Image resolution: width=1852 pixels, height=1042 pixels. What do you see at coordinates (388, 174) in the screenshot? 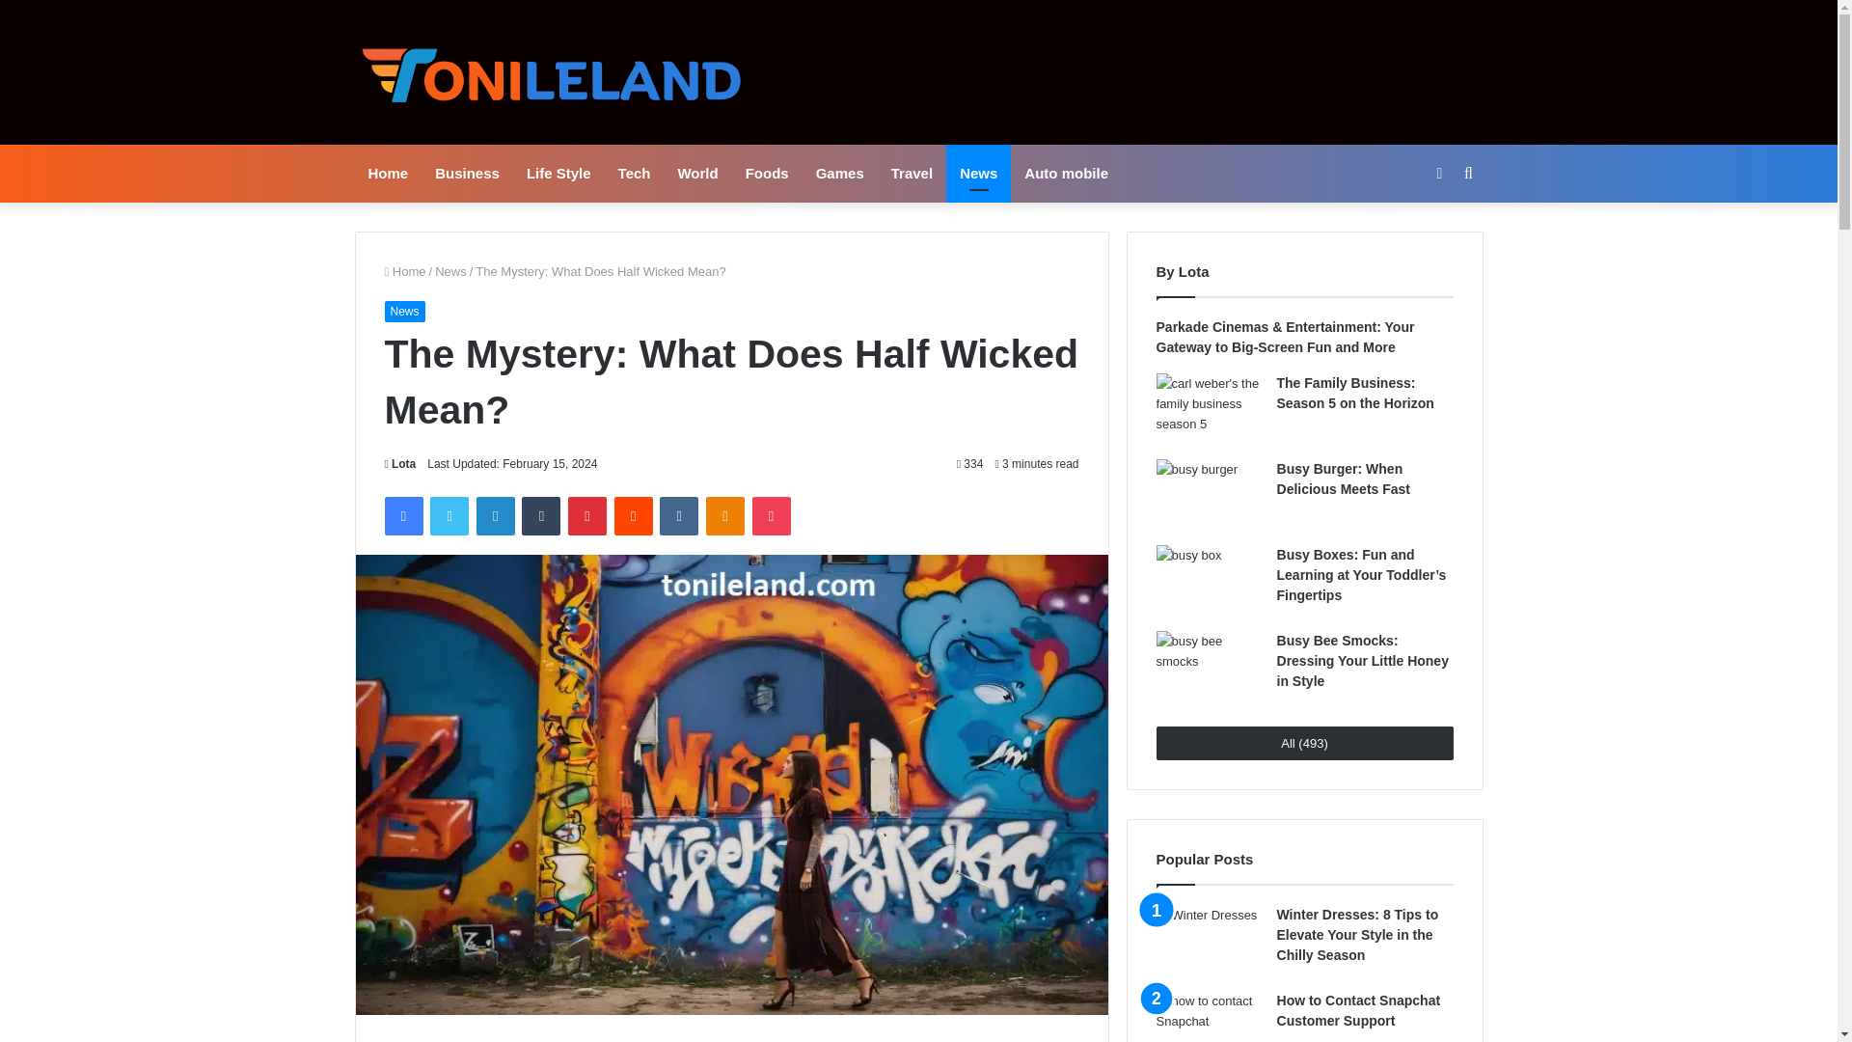
I see `Home` at bounding box center [388, 174].